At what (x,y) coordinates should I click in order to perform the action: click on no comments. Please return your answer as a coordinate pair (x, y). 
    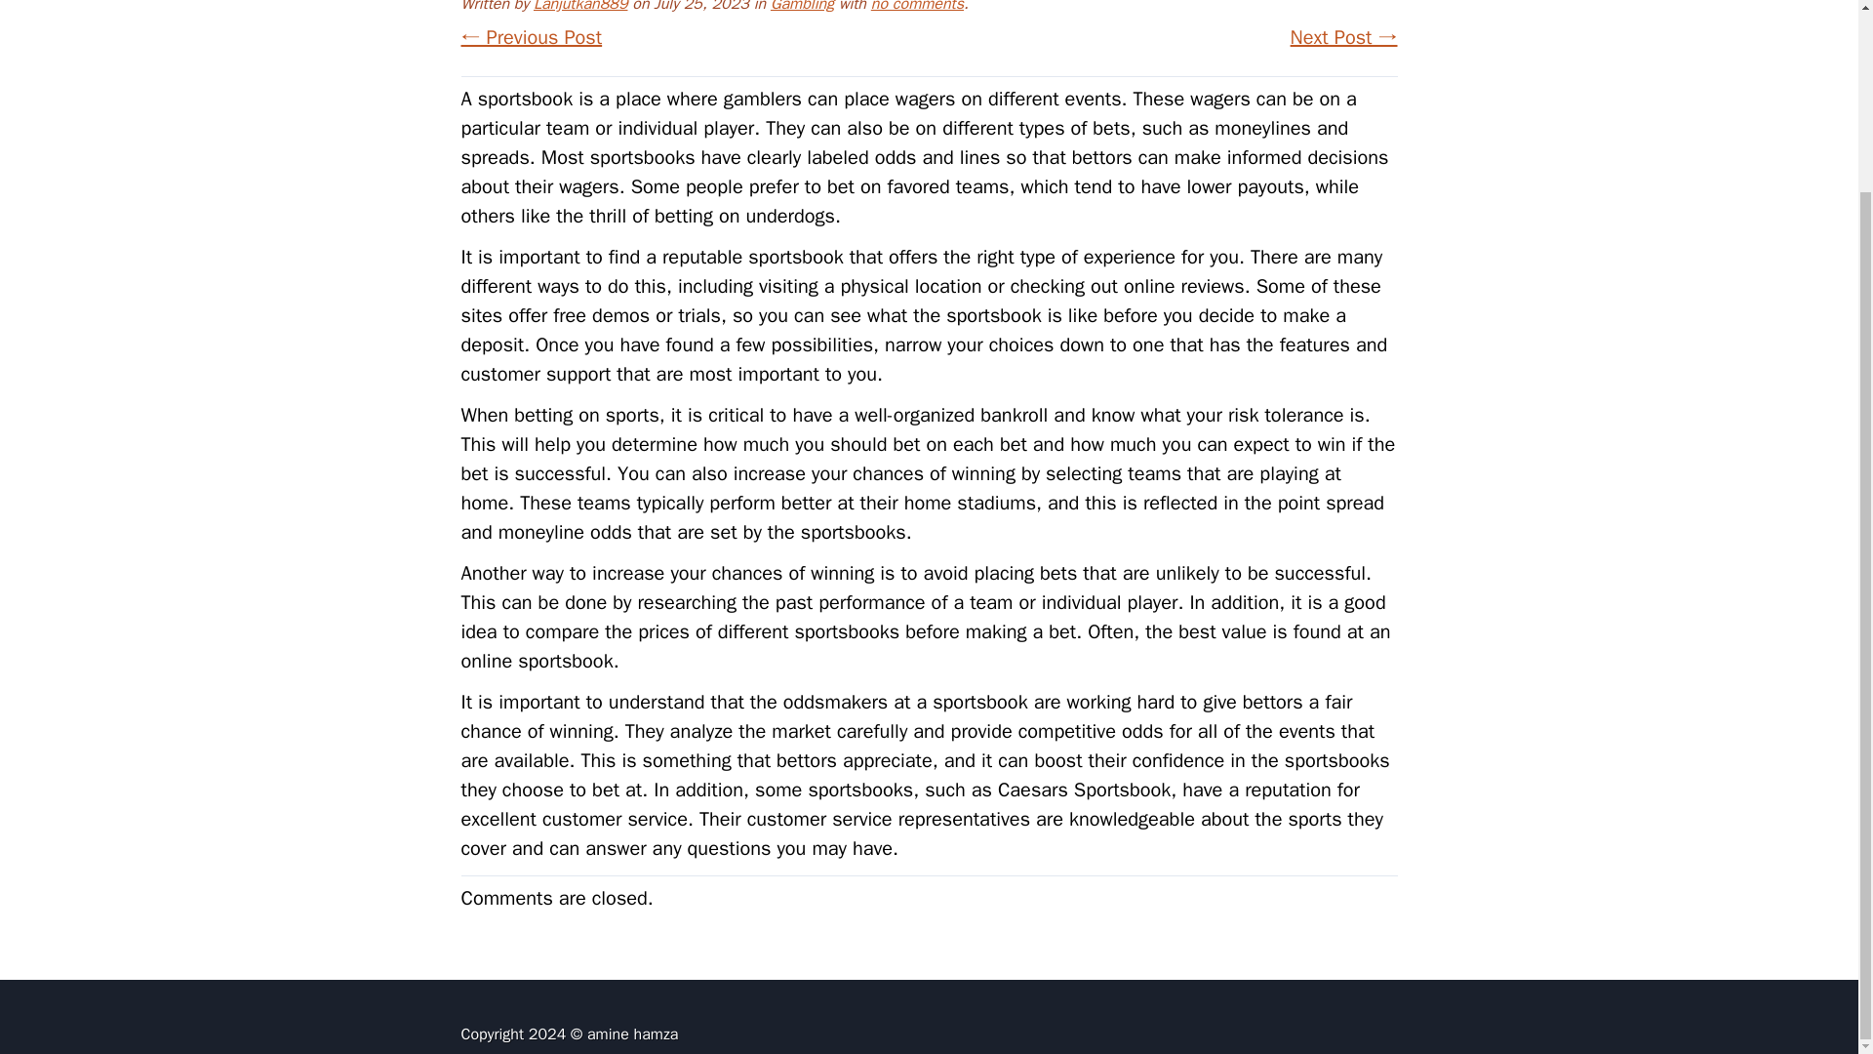
    Looking at the image, I should click on (917, 7).